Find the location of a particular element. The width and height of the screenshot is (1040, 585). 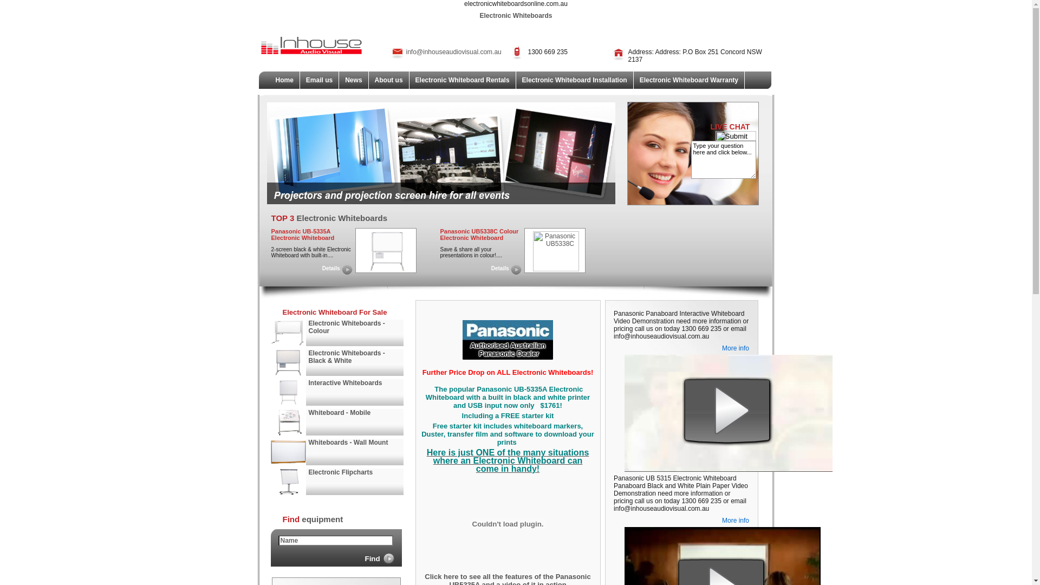

Mobile Whiteboards is located at coordinates (288, 422).